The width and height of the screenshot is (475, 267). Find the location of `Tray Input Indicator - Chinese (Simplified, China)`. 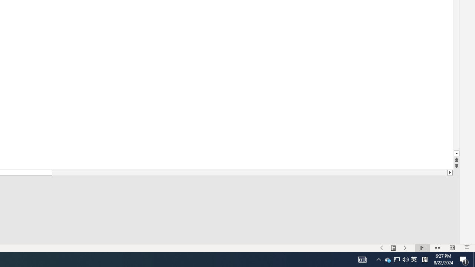

Tray Input Indicator - Chinese (Simplified, China) is located at coordinates (396, 260).